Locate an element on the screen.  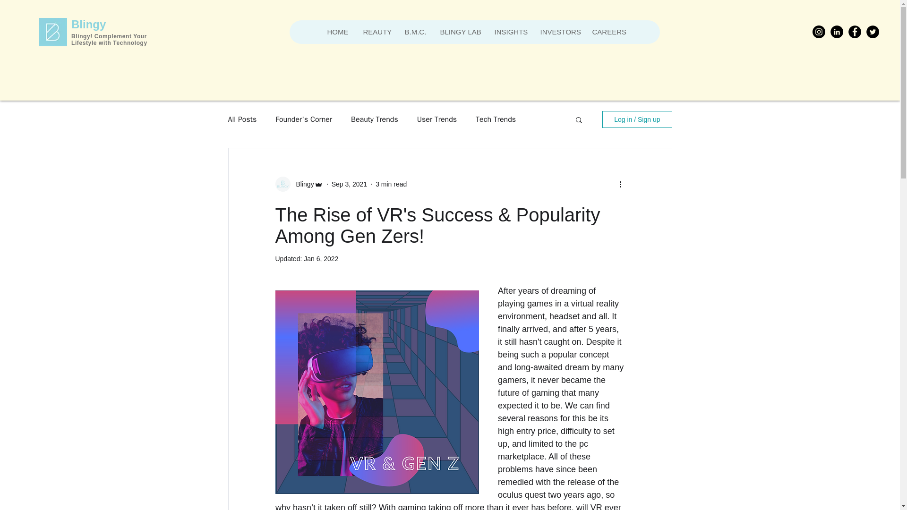
CAREERS is located at coordinates (608, 32).